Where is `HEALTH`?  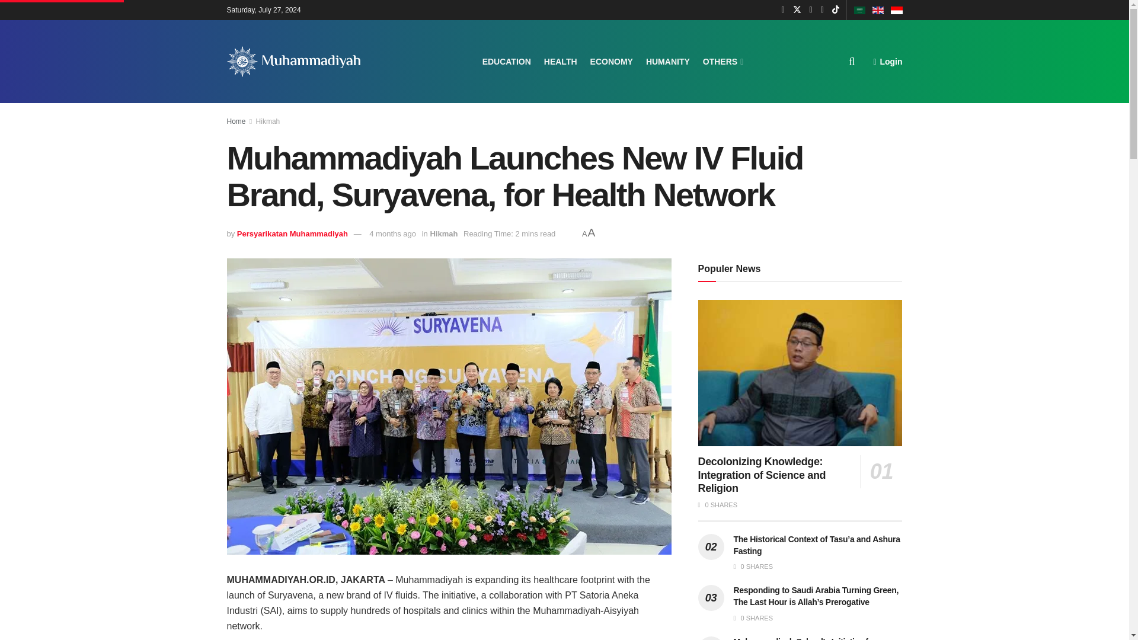
HEALTH is located at coordinates (560, 61).